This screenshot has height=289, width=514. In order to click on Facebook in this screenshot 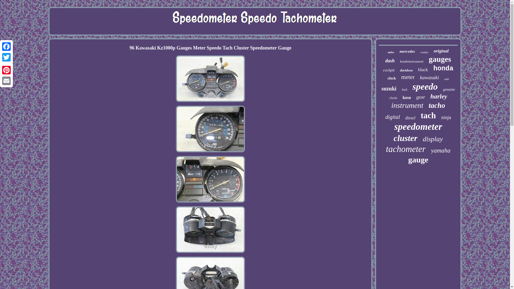, I will do `click(6, 47)`.